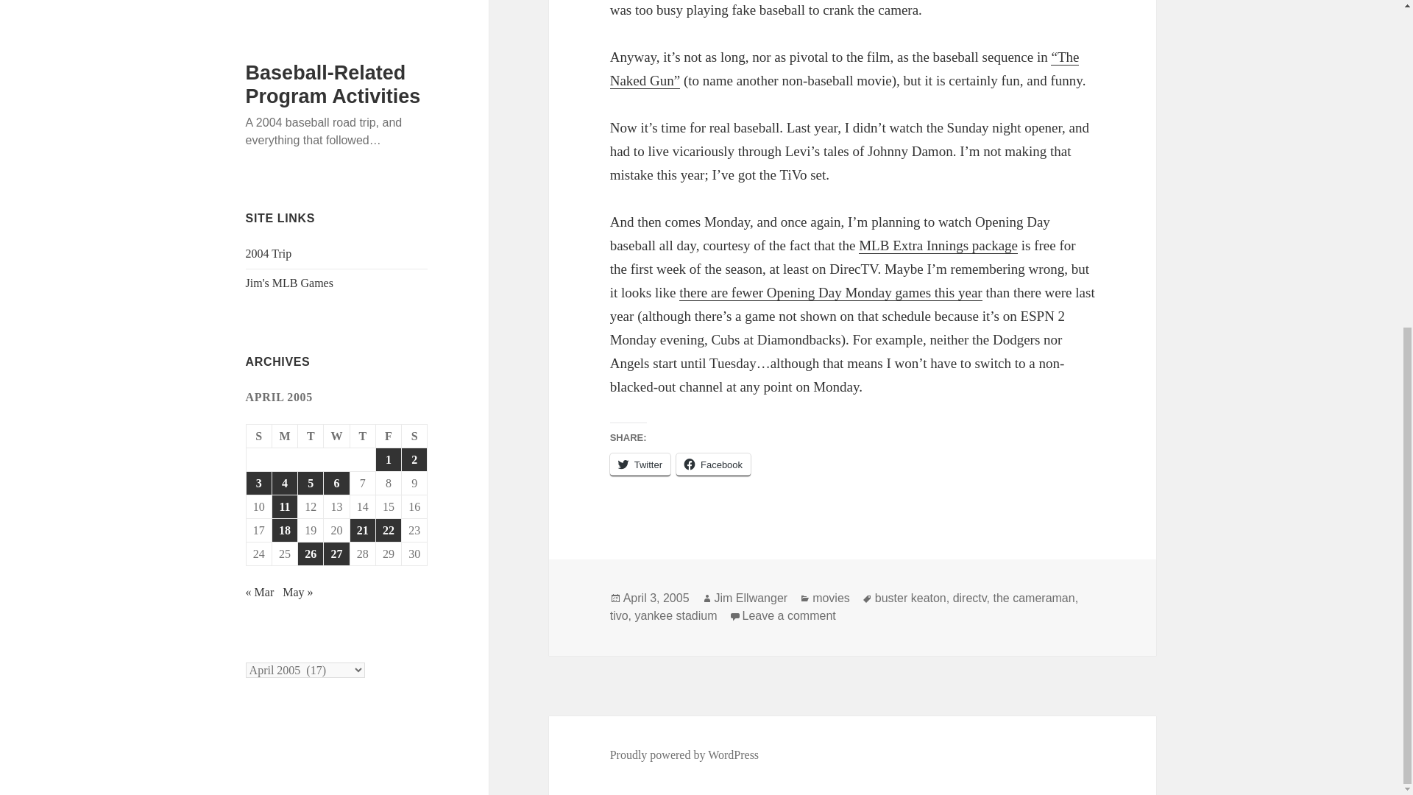  I want to click on buster keaton, so click(684, 755).